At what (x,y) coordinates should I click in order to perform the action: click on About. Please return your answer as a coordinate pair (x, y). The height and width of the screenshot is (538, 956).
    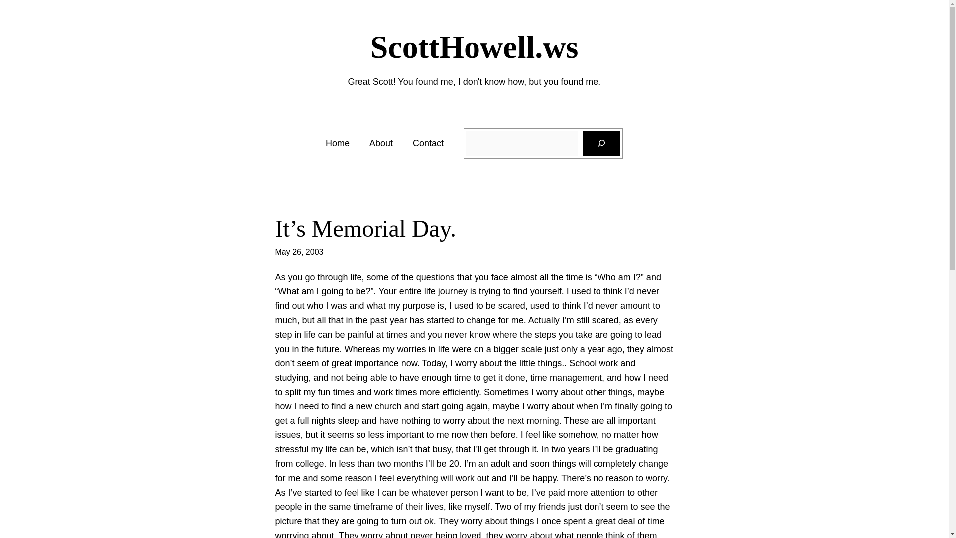
    Looking at the image, I should click on (381, 143).